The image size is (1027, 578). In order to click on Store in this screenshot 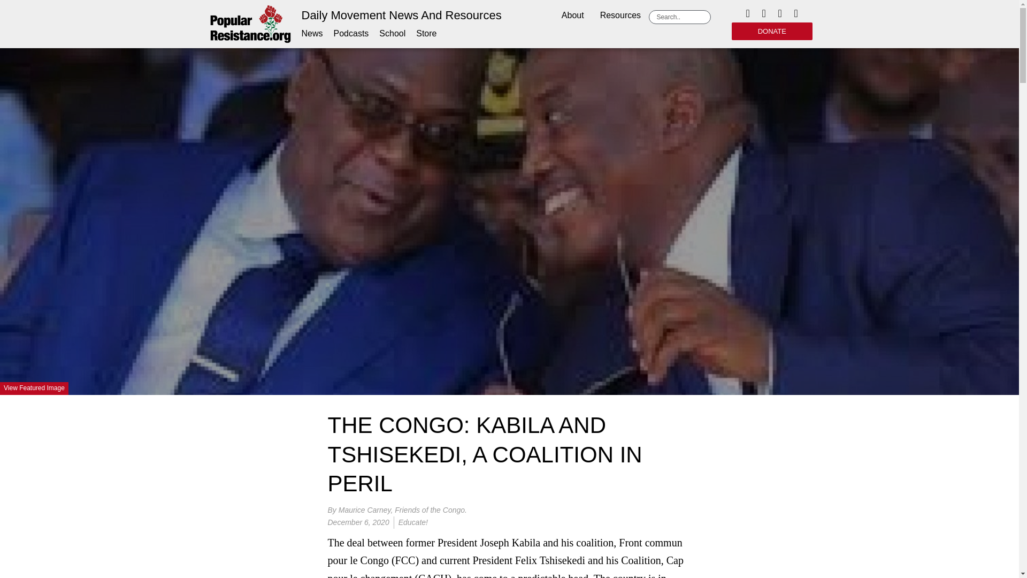, I will do `click(426, 33)`.